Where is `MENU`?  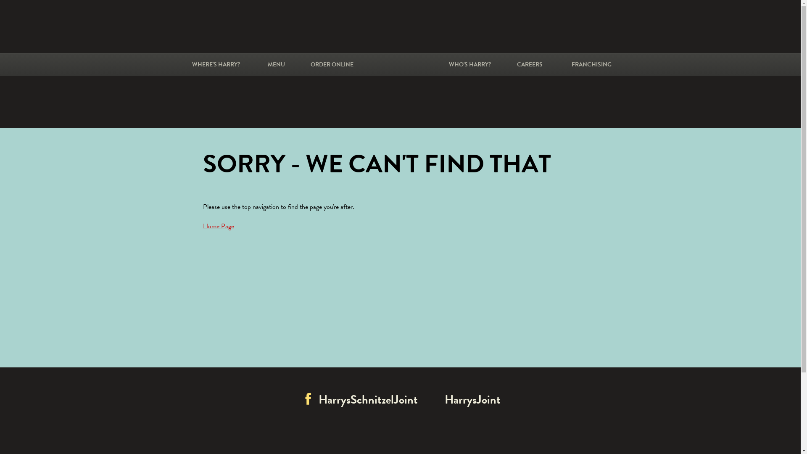 MENU is located at coordinates (276, 65).